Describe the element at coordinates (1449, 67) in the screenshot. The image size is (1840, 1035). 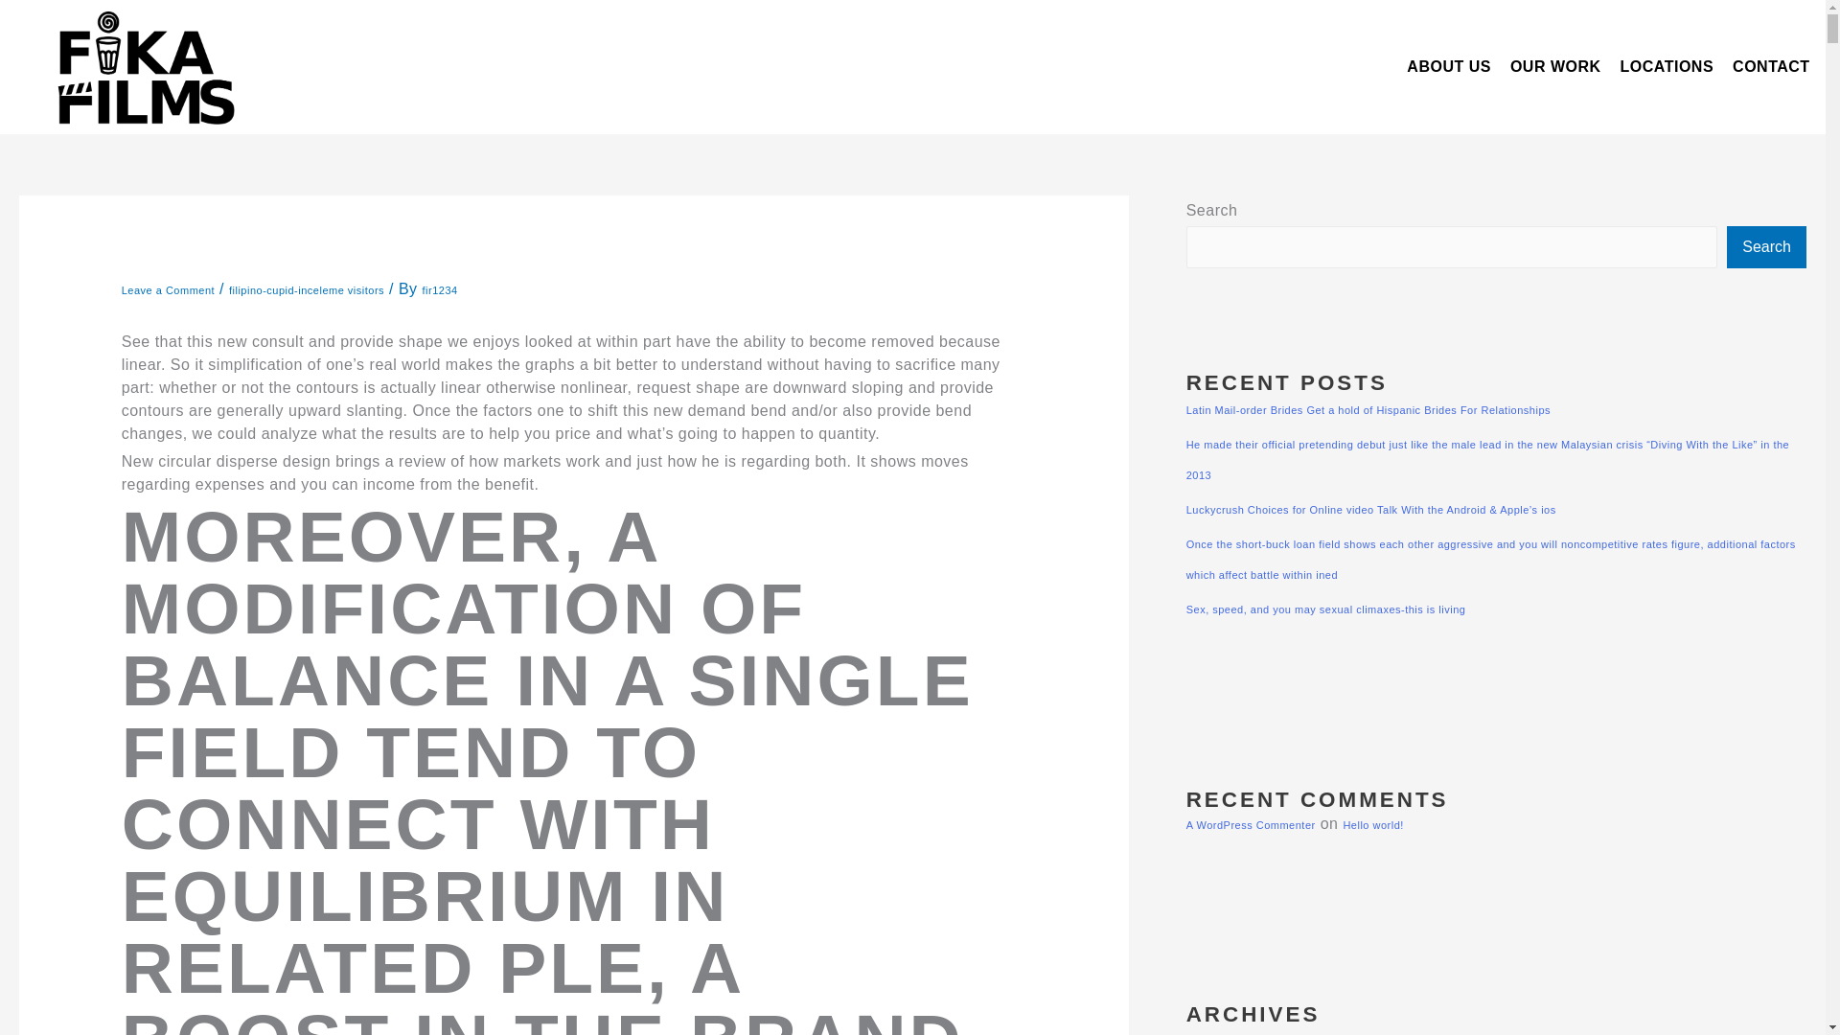
I see `ABOUT US` at that location.